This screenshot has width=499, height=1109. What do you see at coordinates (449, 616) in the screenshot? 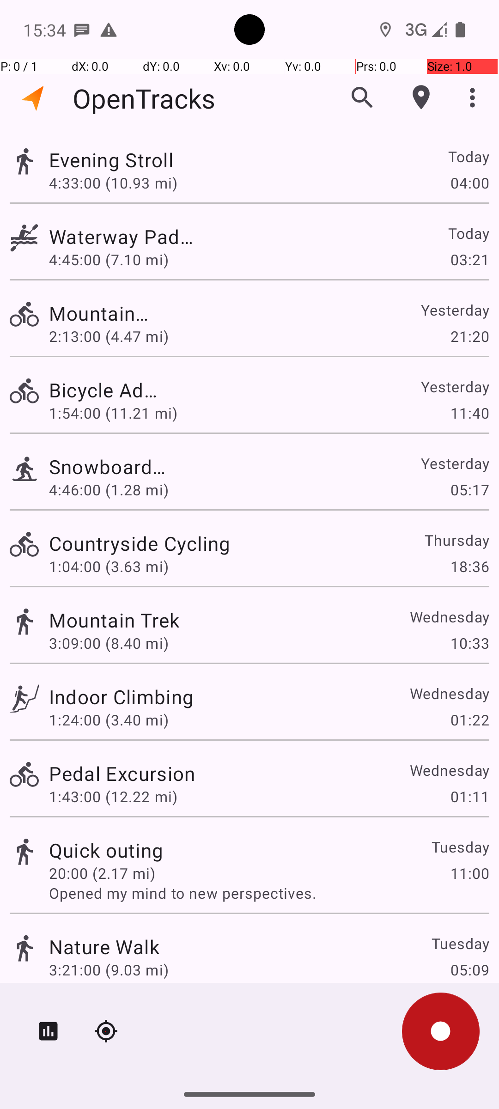
I see `Wednesday` at bounding box center [449, 616].